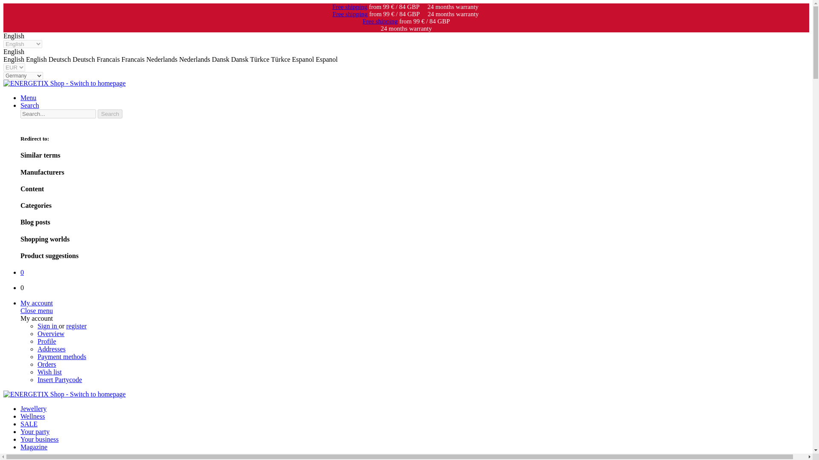  Describe the element at coordinates (163, 59) in the screenshot. I see `Nederlands` at that location.